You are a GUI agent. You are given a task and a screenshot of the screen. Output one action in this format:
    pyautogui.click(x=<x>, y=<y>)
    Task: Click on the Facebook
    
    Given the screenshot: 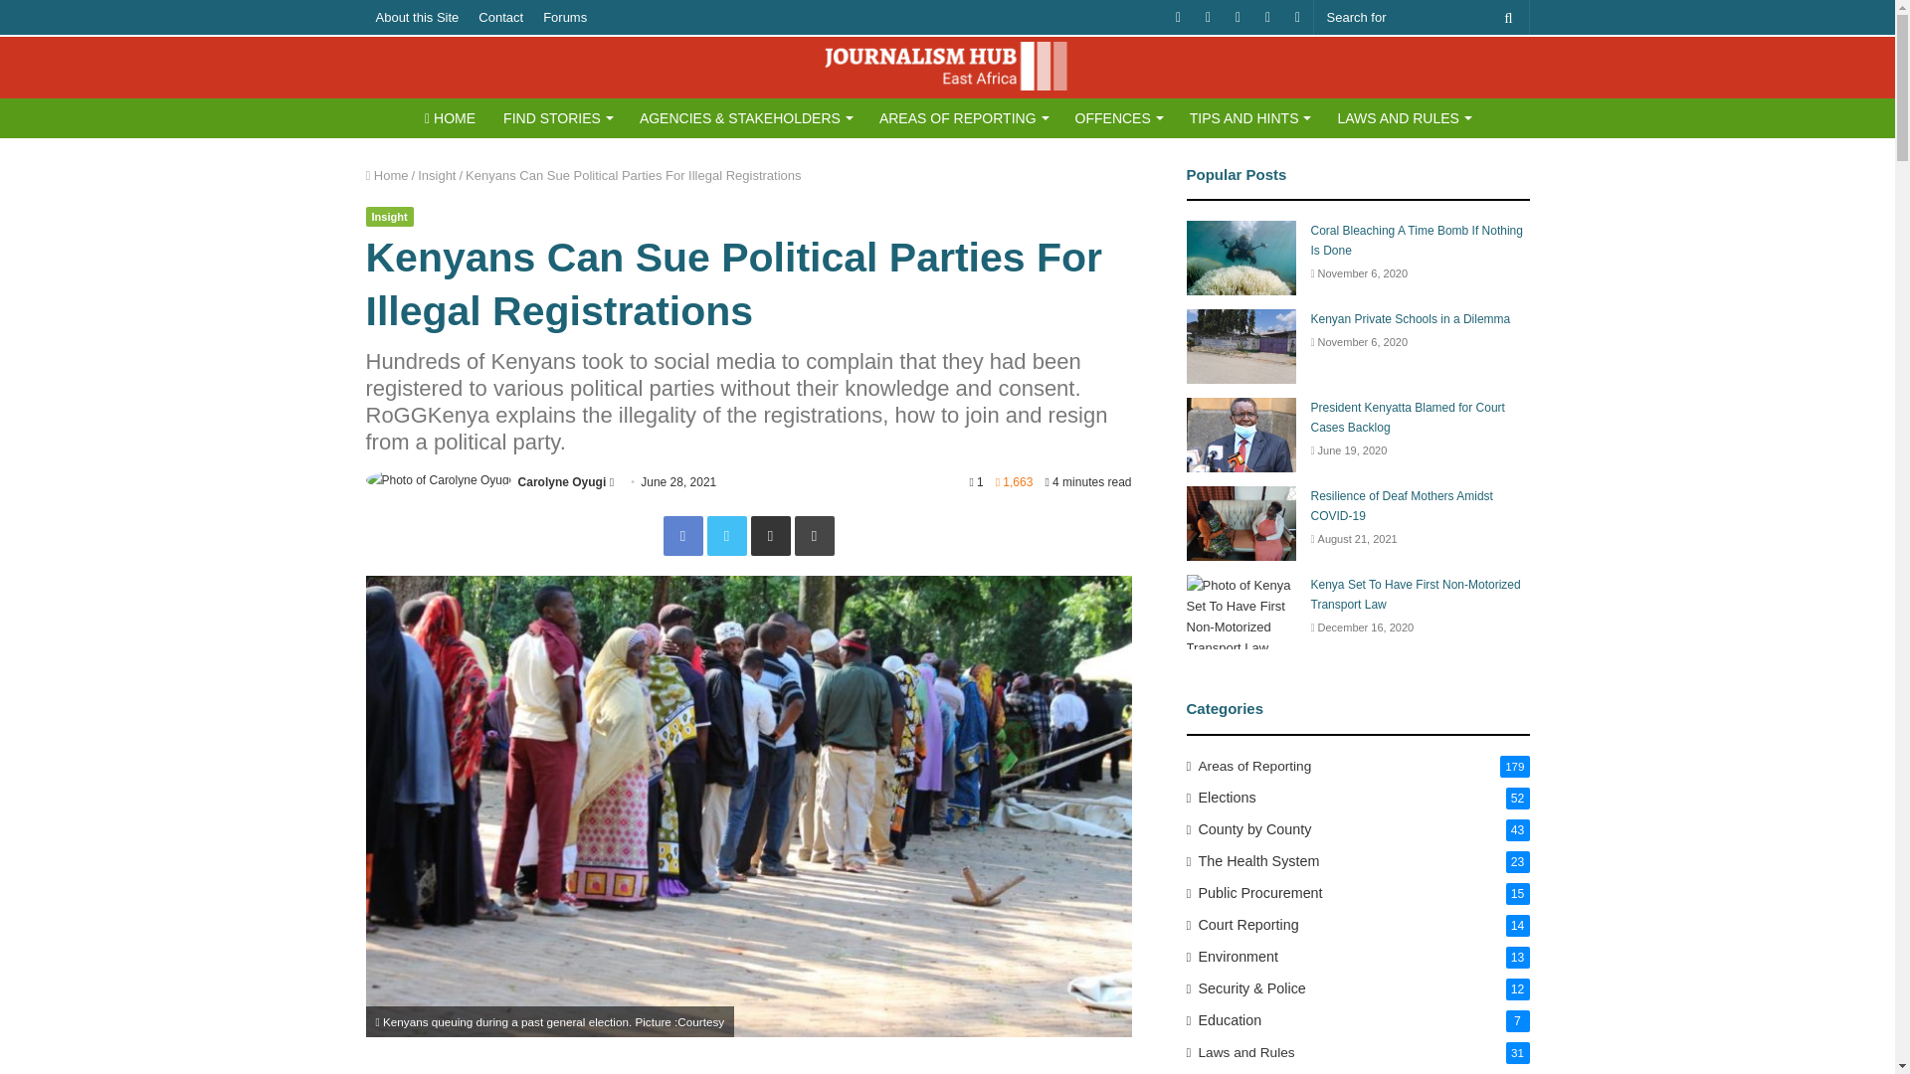 What is the action you would take?
    pyautogui.click(x=682, y=536)
    